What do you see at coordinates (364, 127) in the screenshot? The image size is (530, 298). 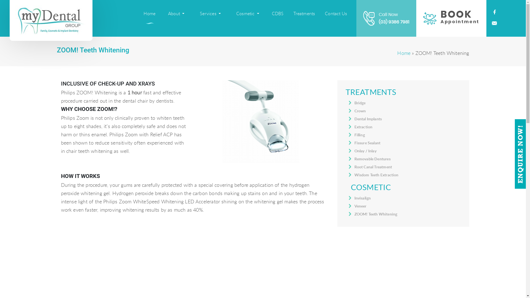 I see `Extraction` at bounding box center [364, 127].